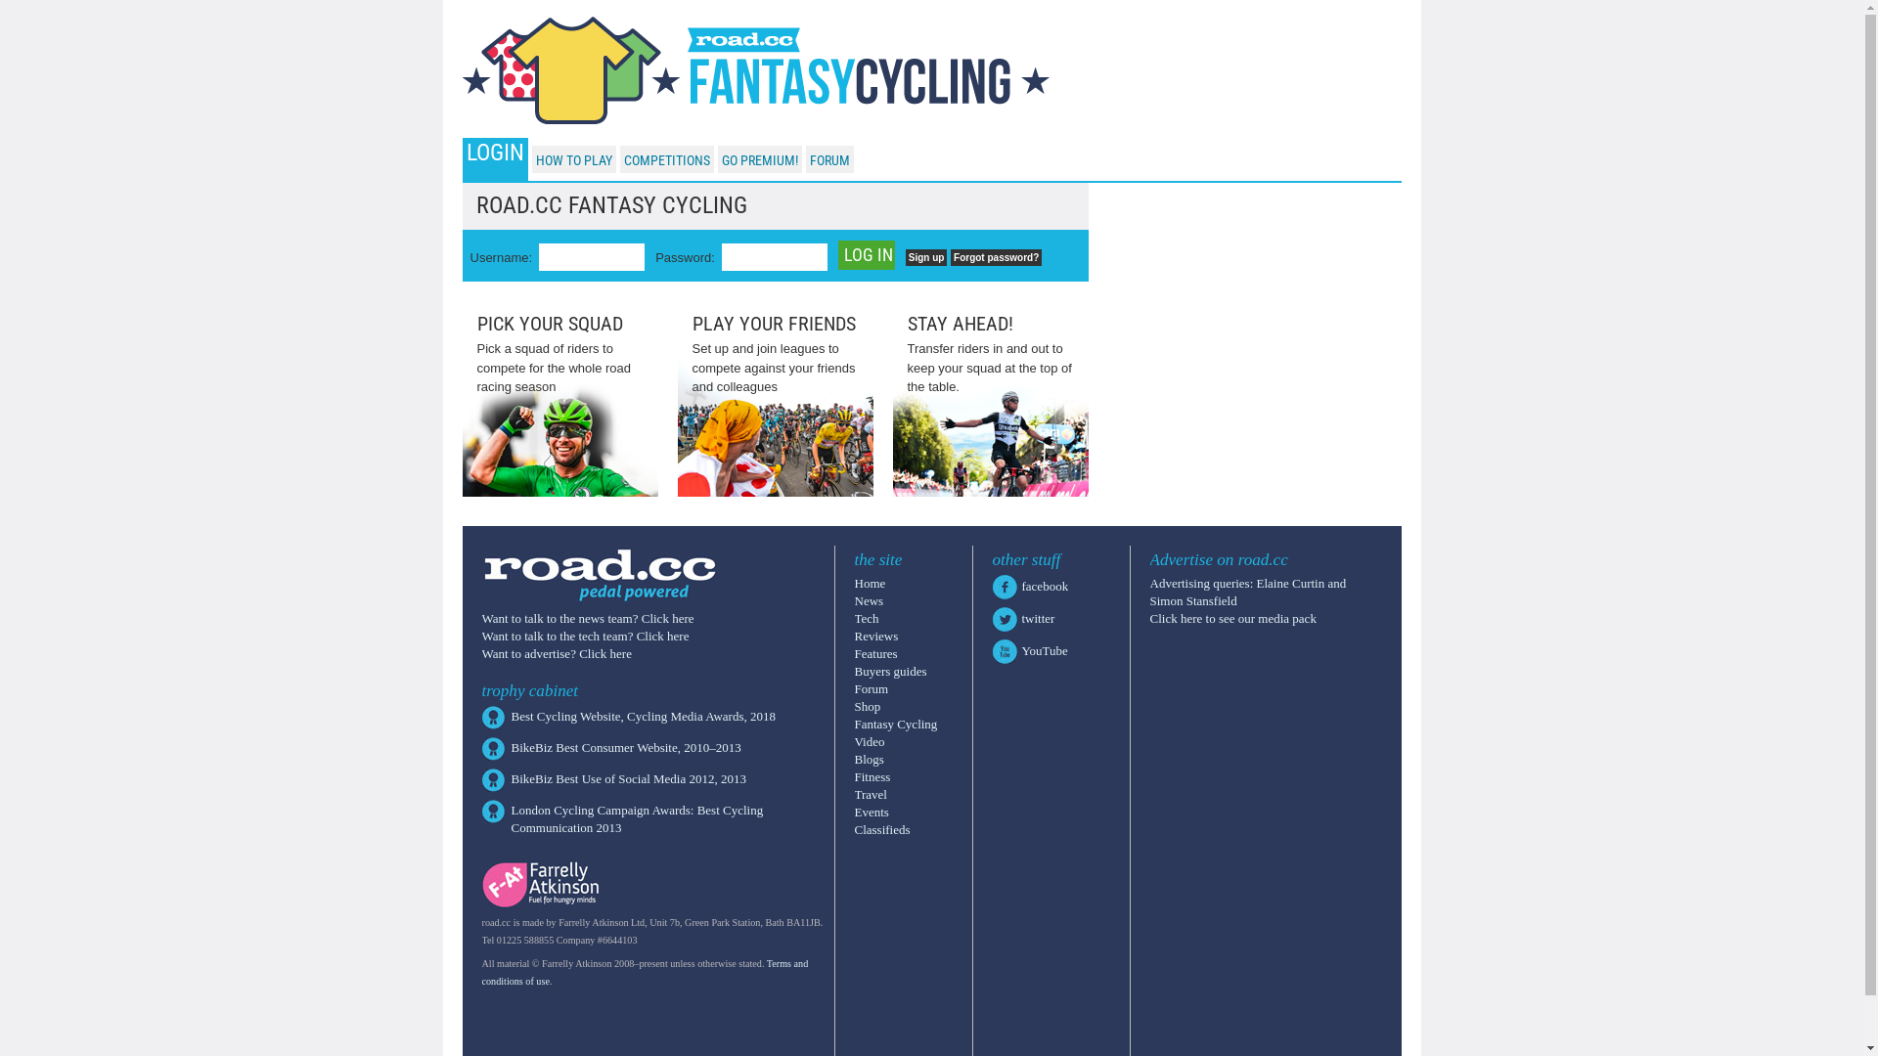 This screenshot has width=1878, height=1056. What do you see at coordinates (996, 258) in the screenshot?
I see `Forgot password?` at bounding box center [996, 258].